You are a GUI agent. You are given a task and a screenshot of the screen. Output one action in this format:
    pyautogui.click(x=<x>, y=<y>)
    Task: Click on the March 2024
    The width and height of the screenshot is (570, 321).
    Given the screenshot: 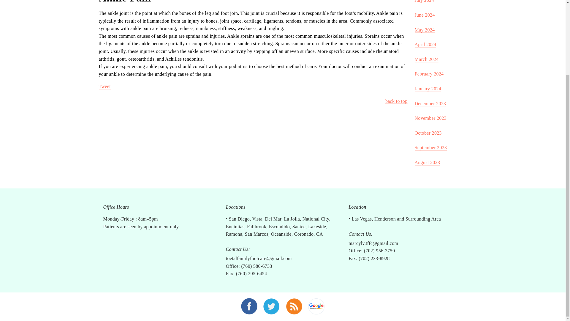 What is the action you would take?
    pyautogui.click(x=426, y=59)
    